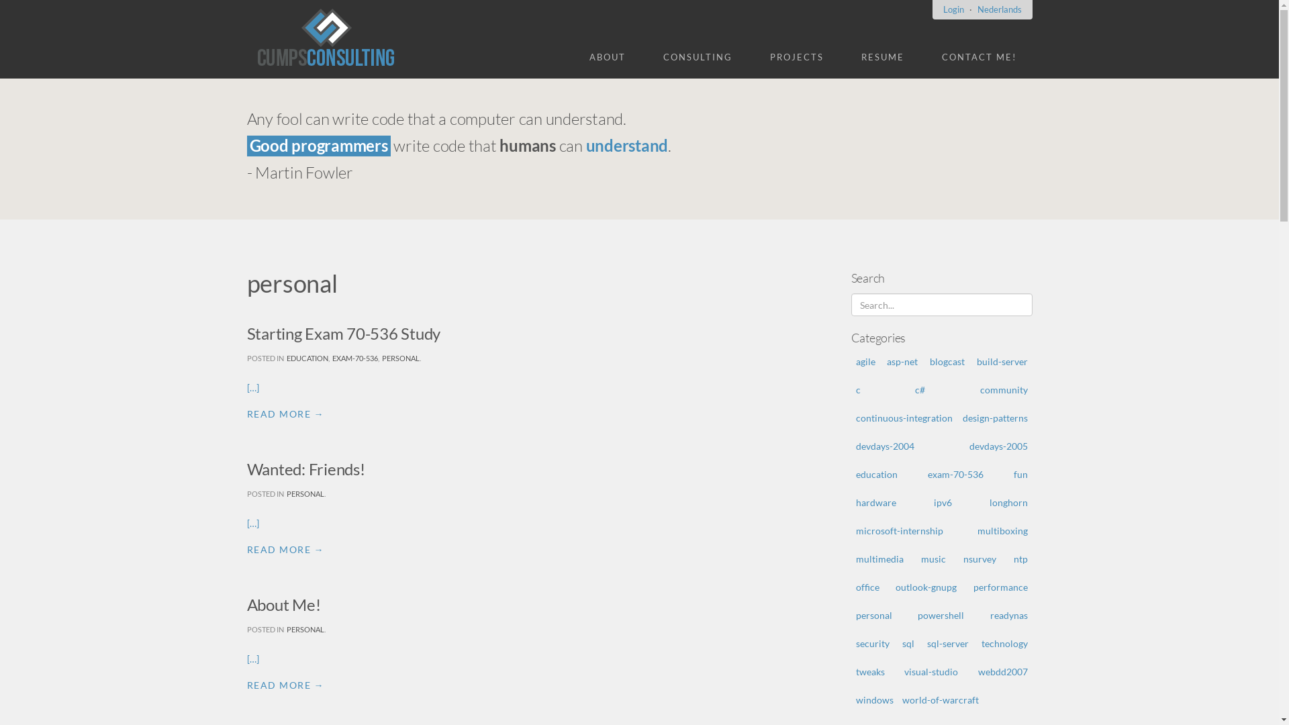 The height and width of the screenshot is (725, 1289). Describe the element at coordinates (1004, 389) in the screenshot. I see `community` at that location.